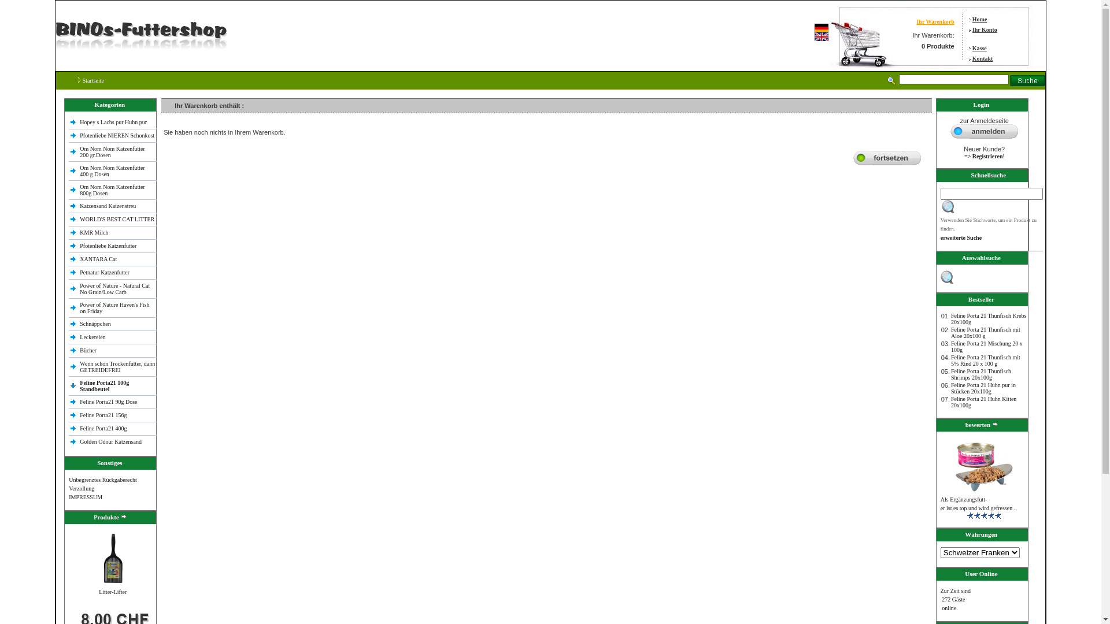 The width and height of the screenshot is (1110, 624). What do you see at coordinates (98, 259) in the screenshot?
I see `XANTARA Cat` at bounding box center [98, 259].